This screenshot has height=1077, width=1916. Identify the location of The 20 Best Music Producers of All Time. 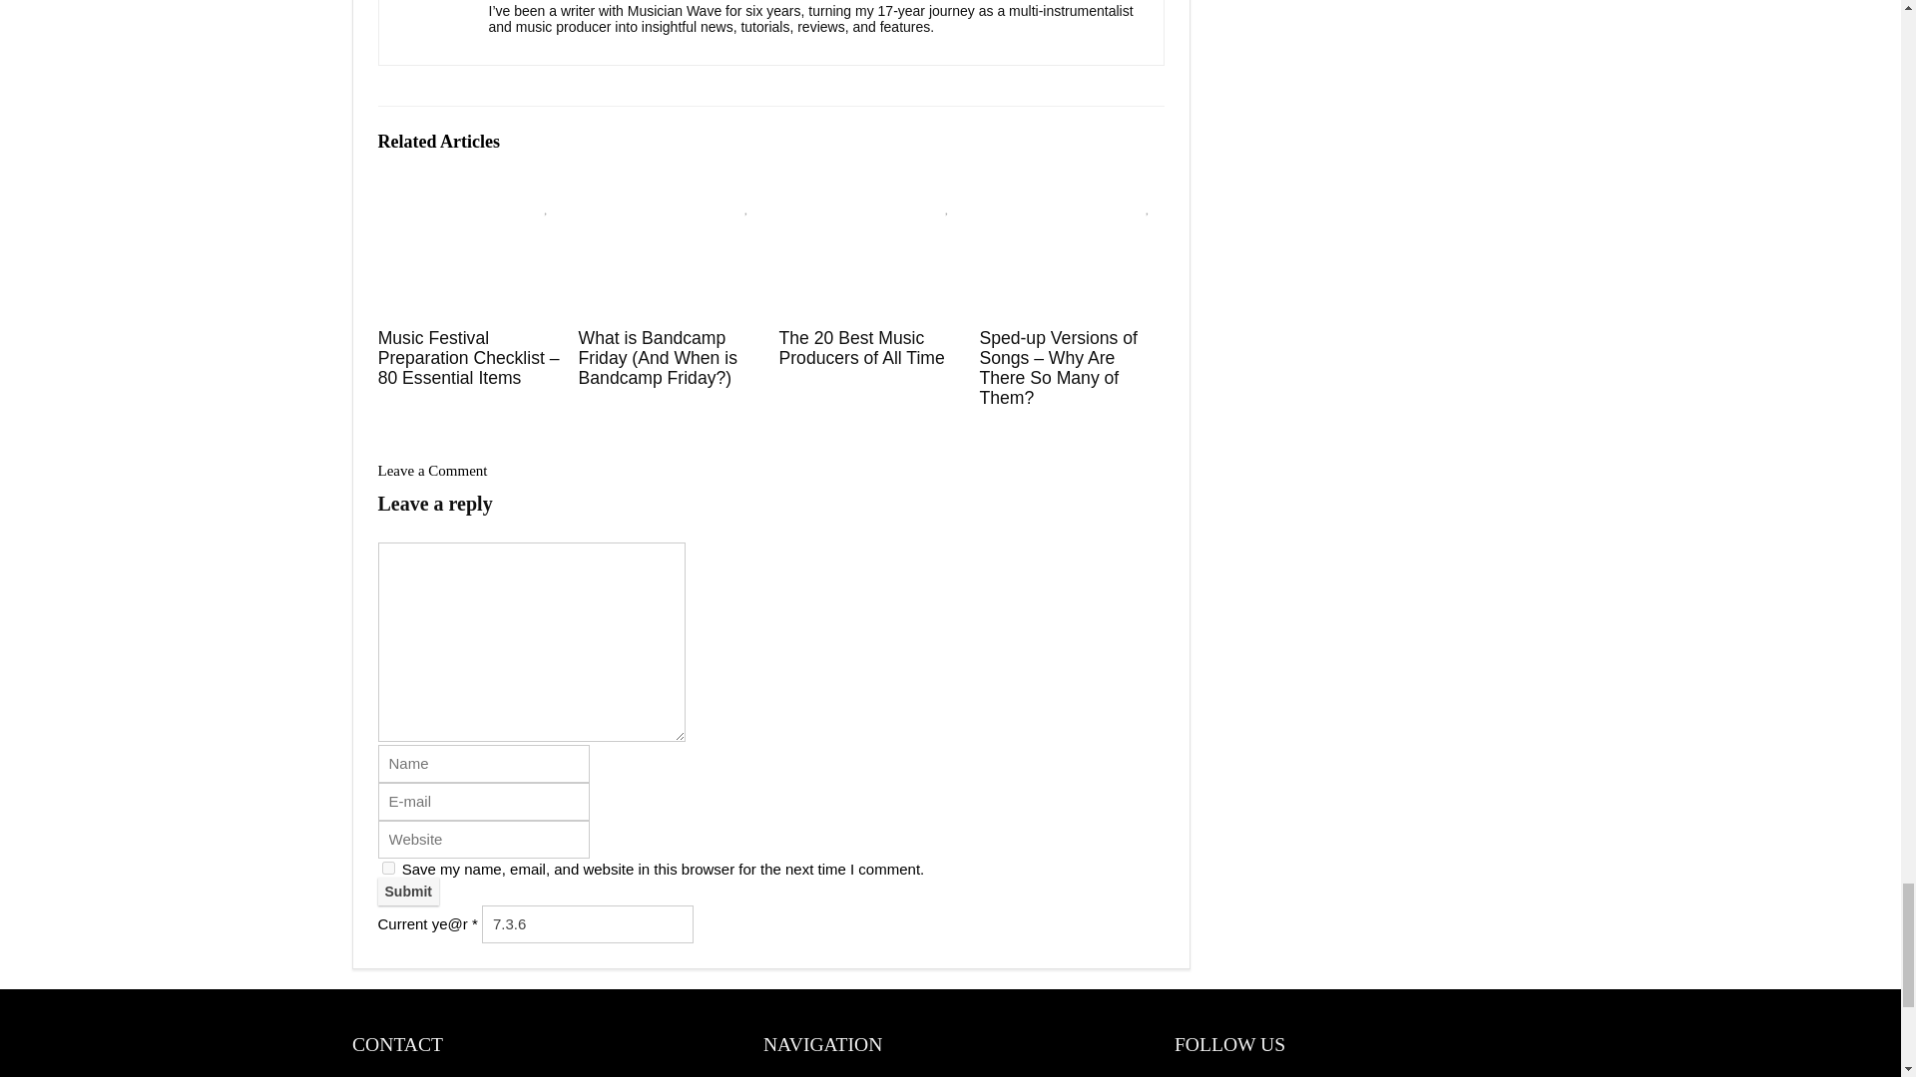
(860, 348).